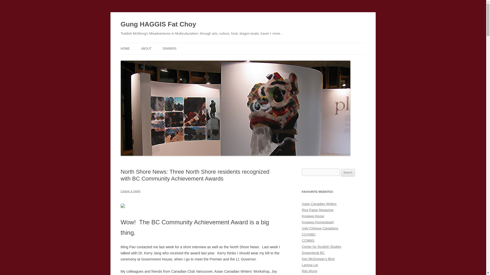 This screenshot has height=275, width=490. Describe the element at coordinates (310, 265) in the screenshot. I see `Larissa Lai` at that location.